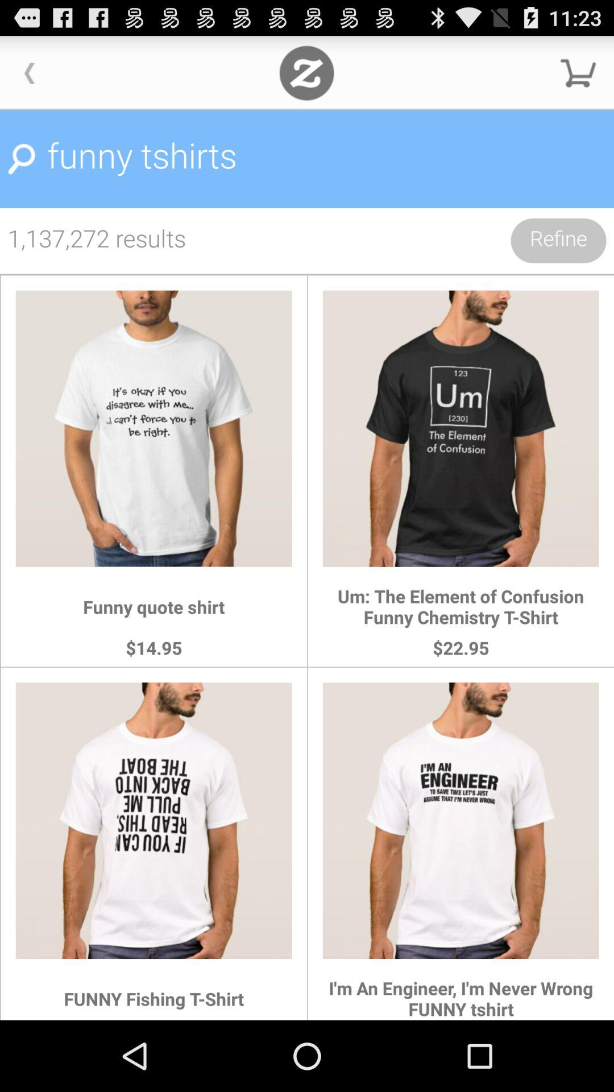 Image resolution: width=614 pixels, height=1092 pixels. Describe the element at coordinates (558, 241) in the screenshot. I see `click the item next to 1 137 272 icon` at that location.